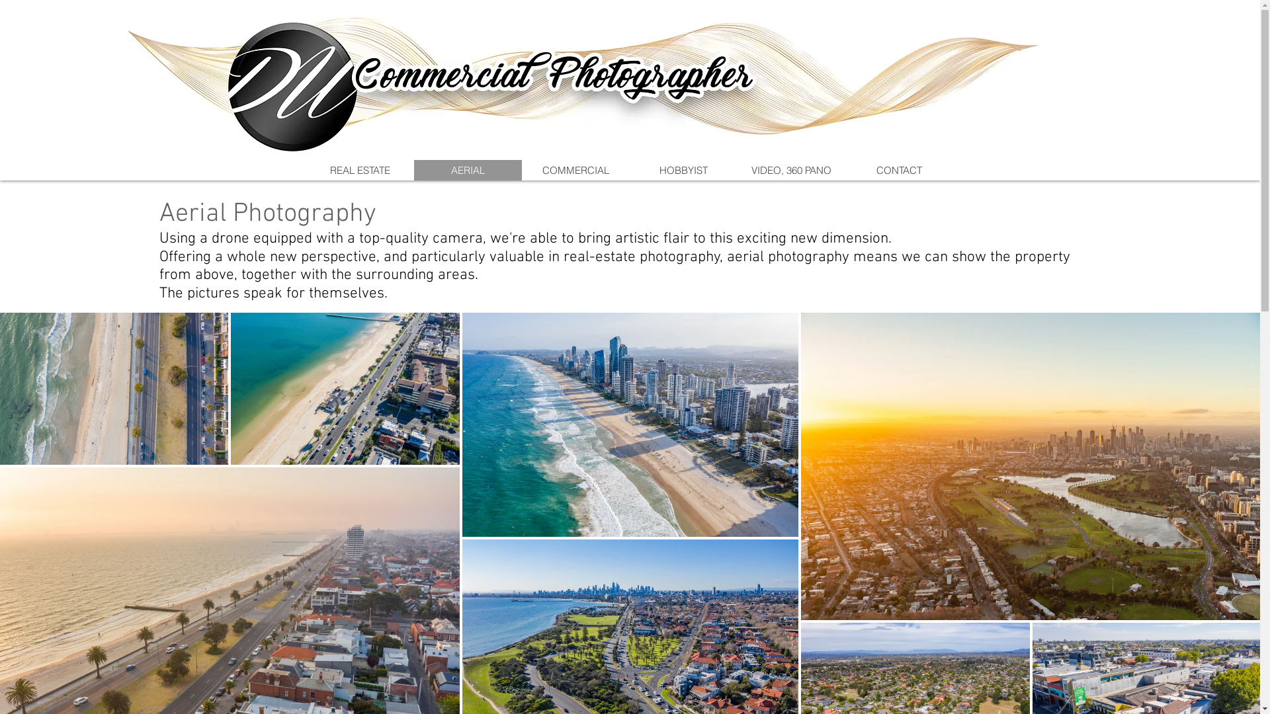  Describe the element at coordinates (360, 171) in the screenshot. I see `REAL ESTATE` at that location.